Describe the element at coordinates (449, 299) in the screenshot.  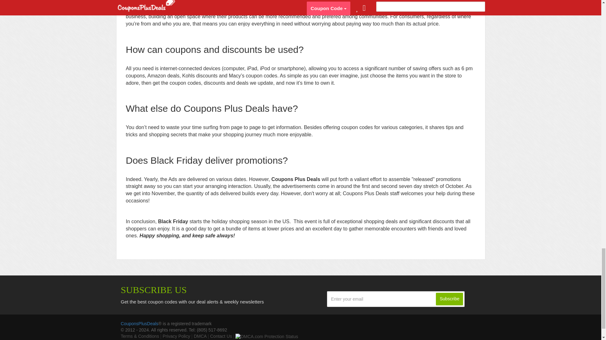
I see `Subscribe` at that location.